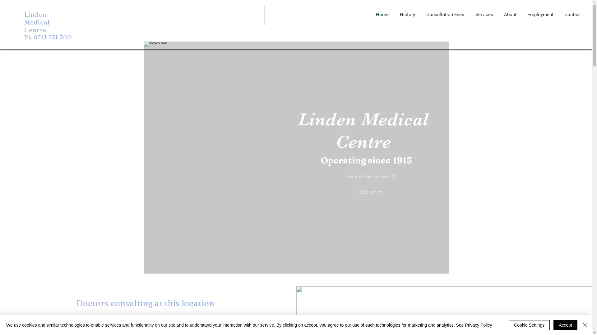 The image size is (597, 335). What do you see at coordinates (371, 176) in the screenshot?
I see `Patient Alert - Covid-19` at bounding box center [371, 176].